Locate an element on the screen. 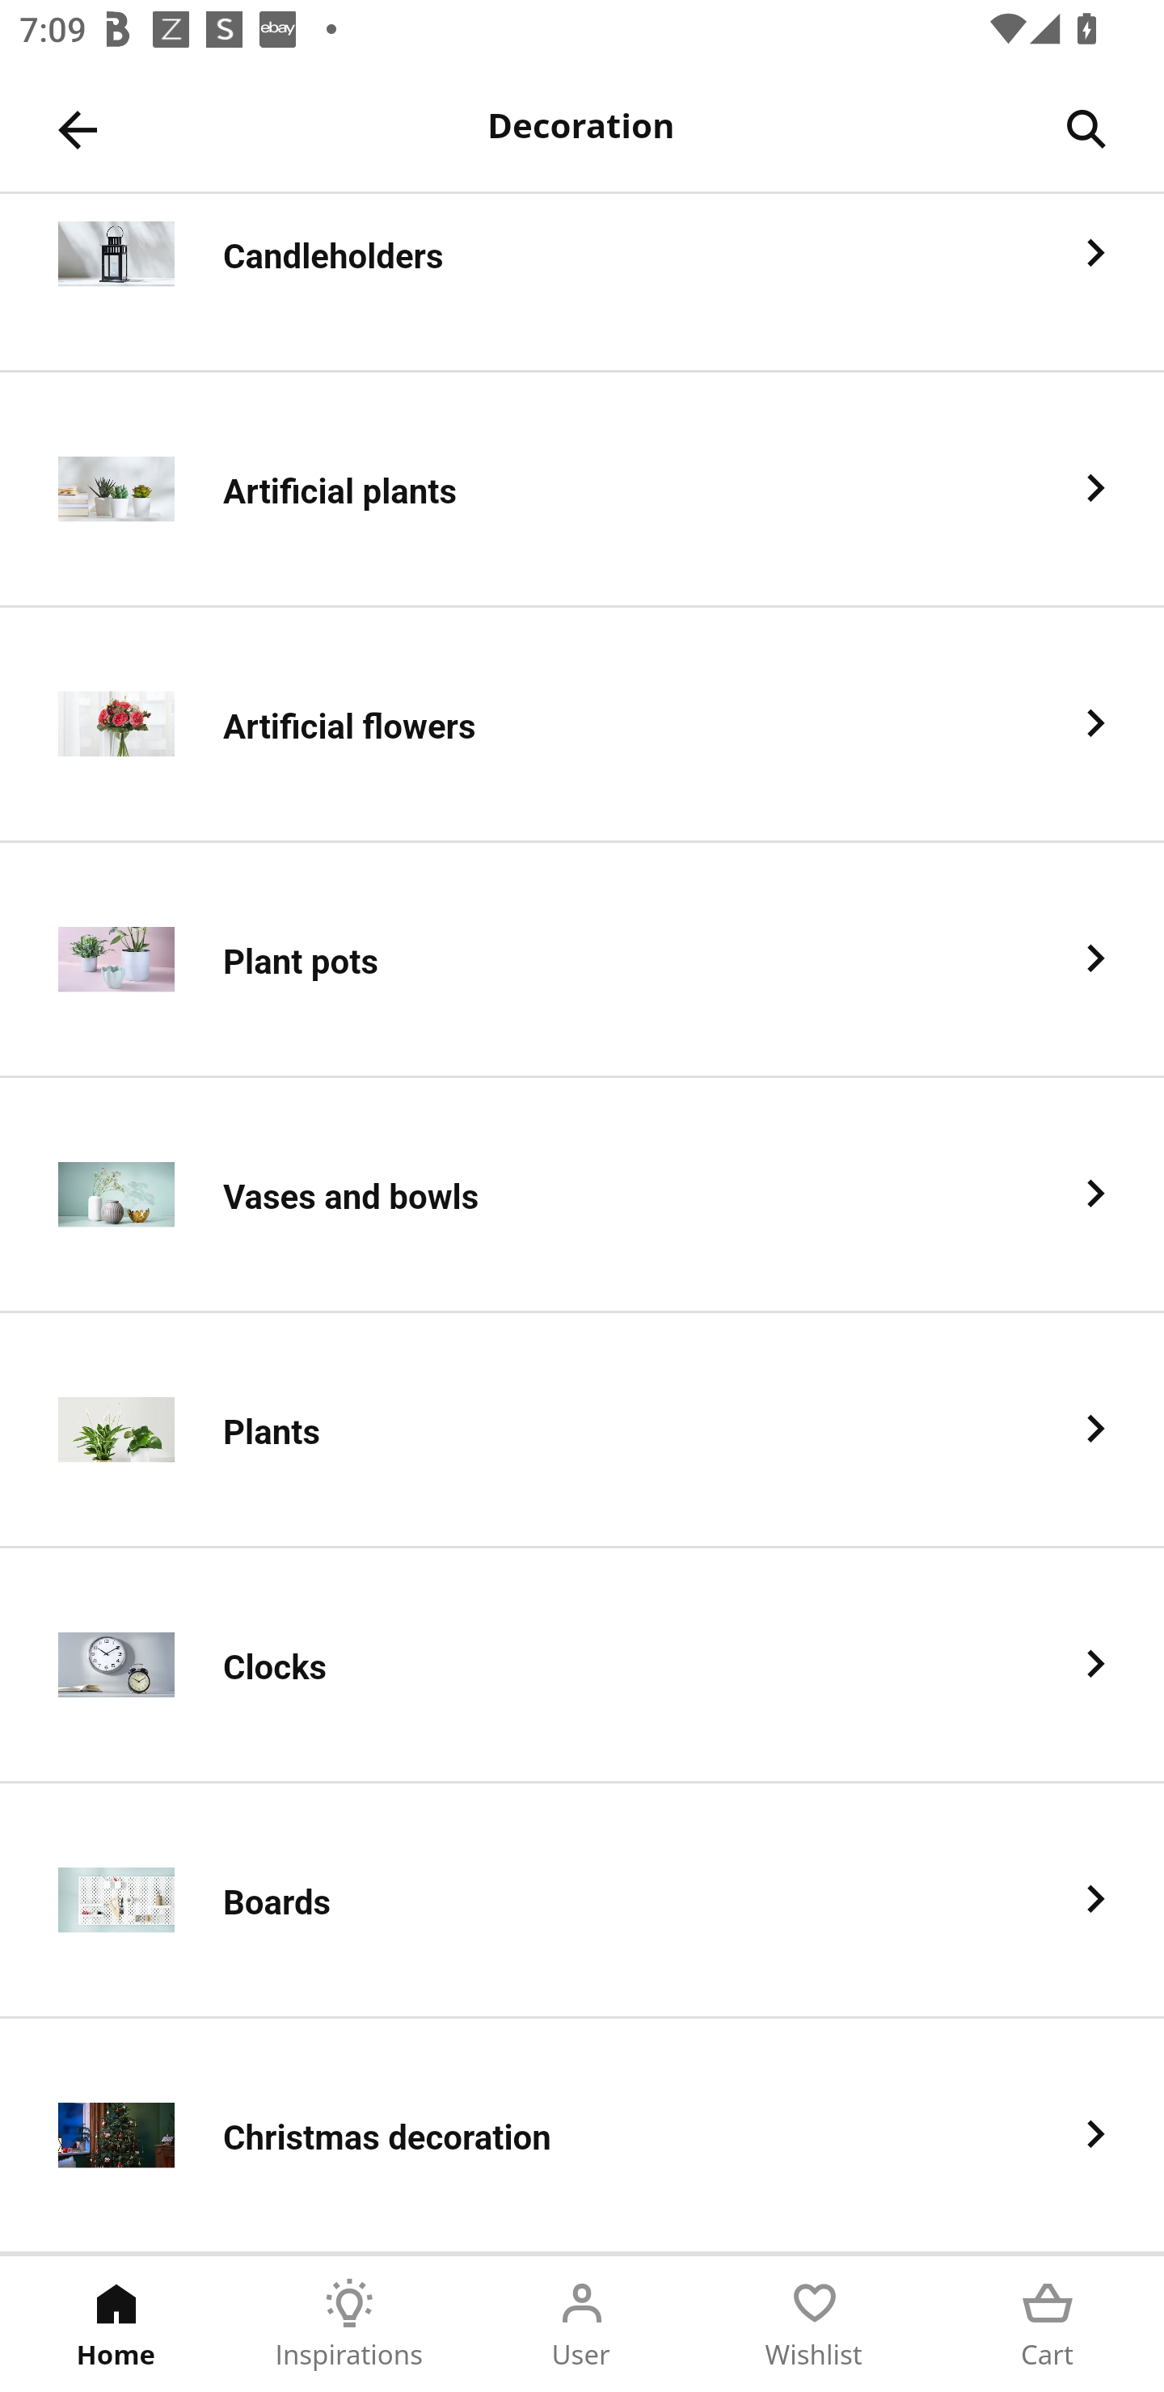  Plants is located at coordinates (582, 1430).